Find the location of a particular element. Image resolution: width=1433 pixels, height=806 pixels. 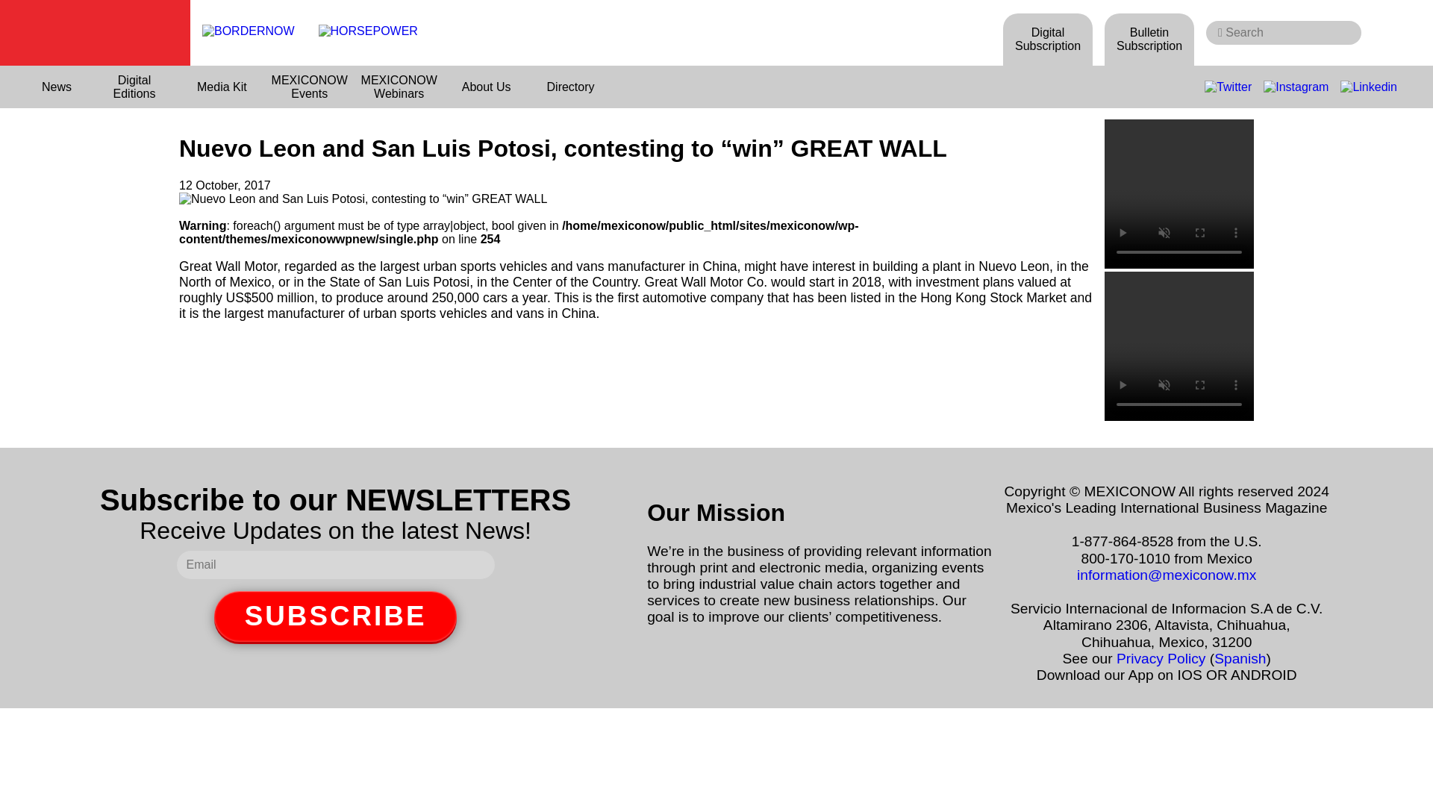

Bulletin Subscription is located at coordinates (1149, 39).